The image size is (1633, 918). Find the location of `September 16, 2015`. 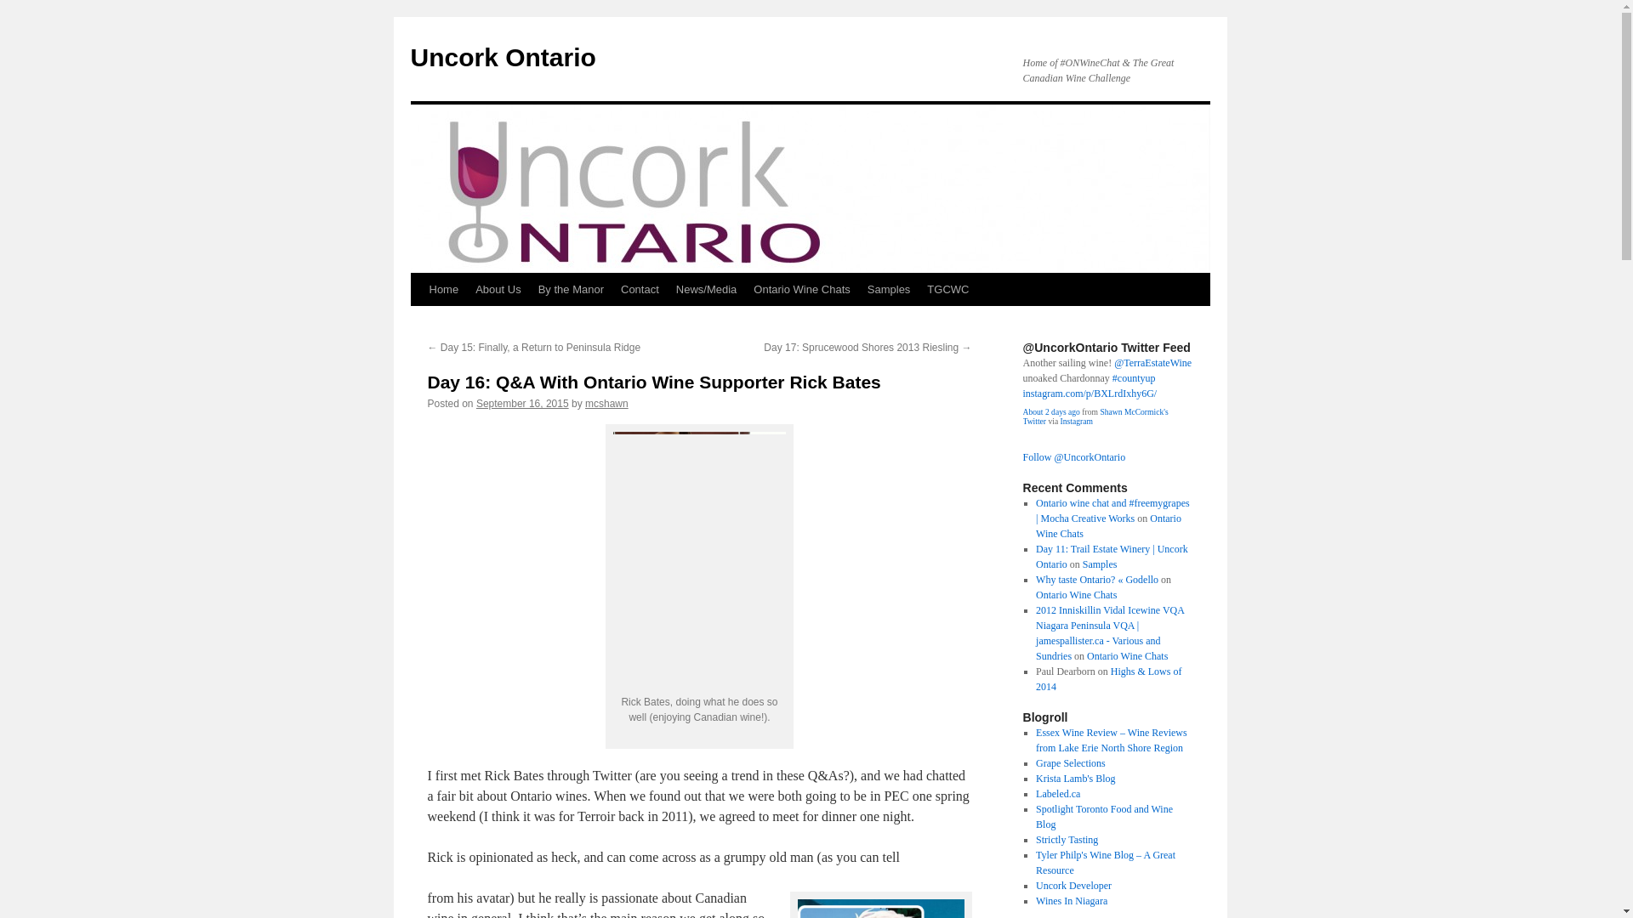

September 16, 2015 is located at coordinates (522, 403).